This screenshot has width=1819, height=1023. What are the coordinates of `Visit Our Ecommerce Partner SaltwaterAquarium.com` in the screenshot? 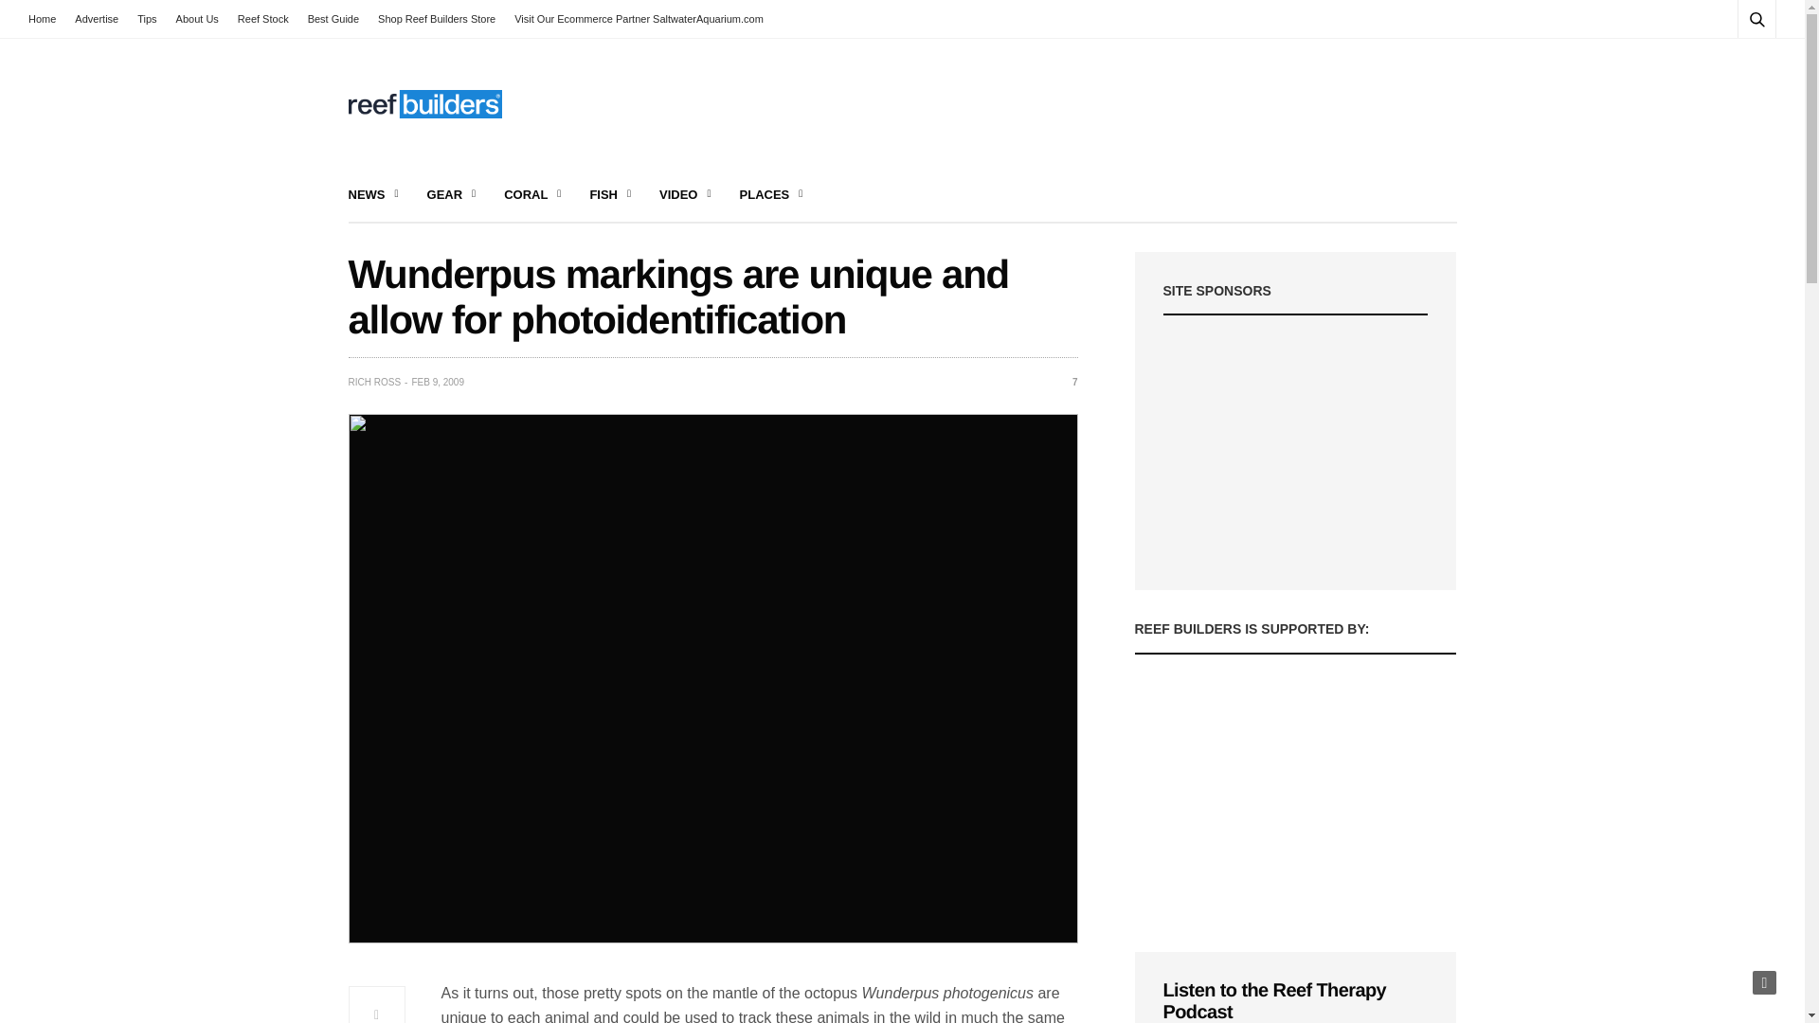 It's located at (639, 19).